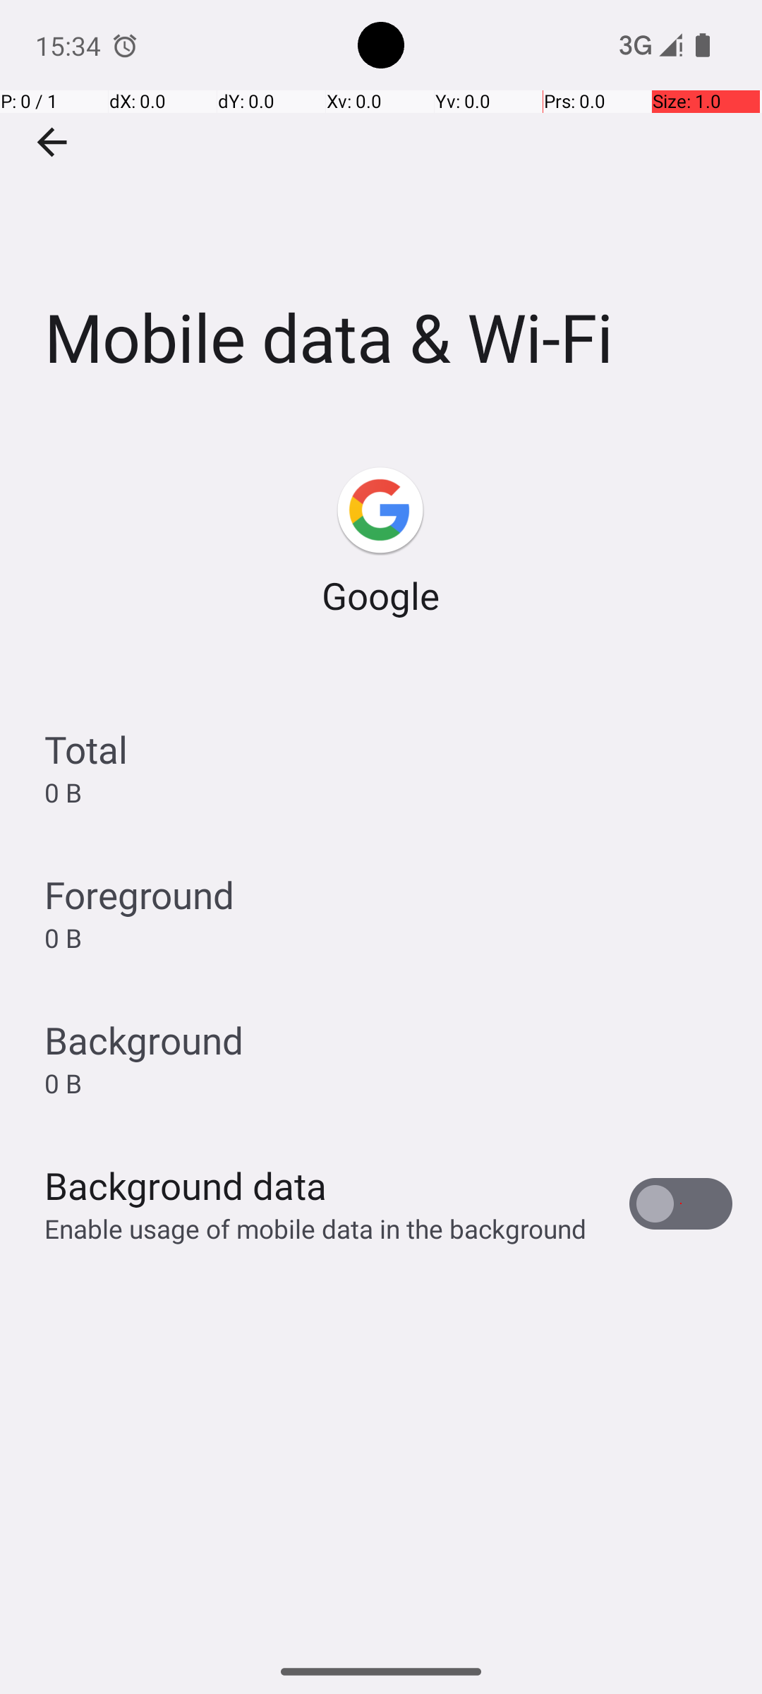 This screenshot has height=1694, width=762. What do you see at coordinates (186, 1186) in the screenshot?
I see `Background data` at bounding box center [186, 1186].